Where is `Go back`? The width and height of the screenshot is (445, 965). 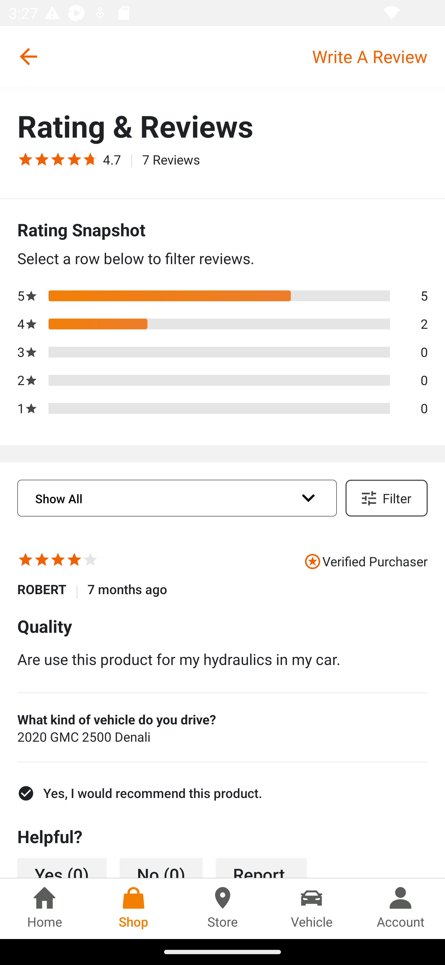 Go back is located at coordinates (28, 56).